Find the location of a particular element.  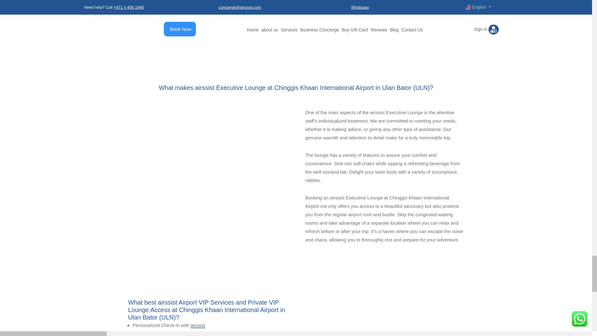

Heathrow lounges is located at coordinates (384, 317).